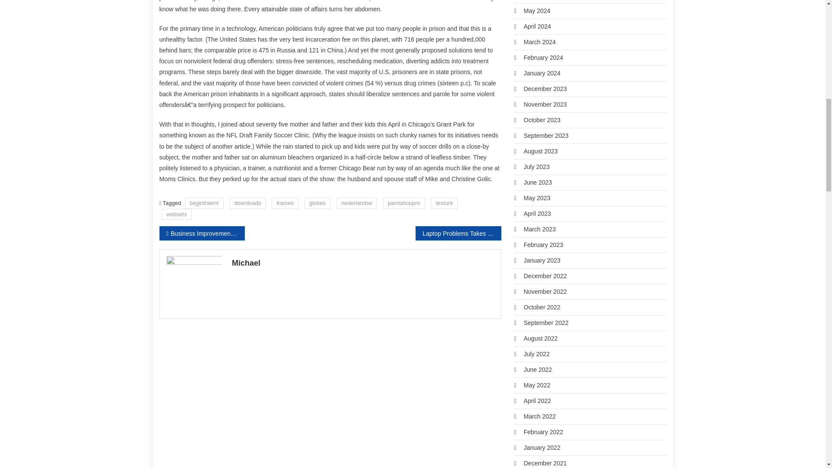 The image size is (832, 468). Describe the element at coordinates (458, 233) in the screenshot. I see `Laptop Problems Takes SA Examination Offline` at that location.